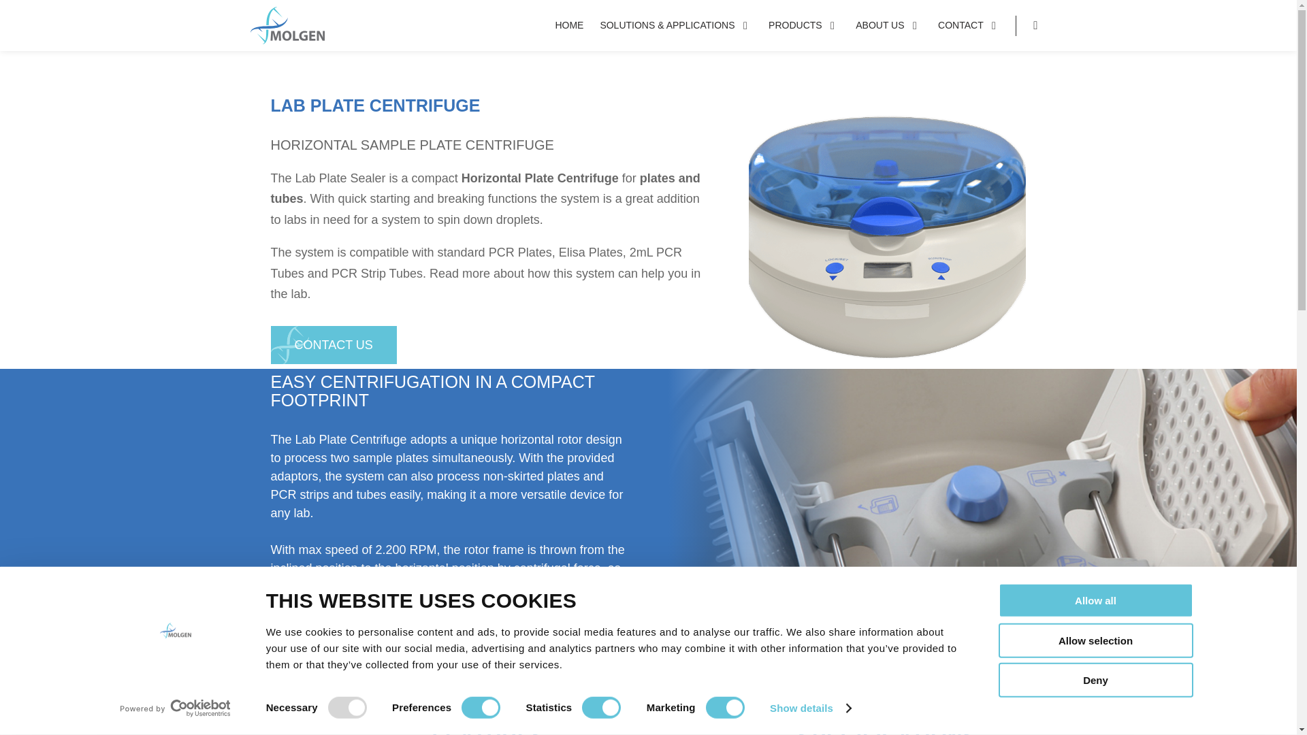 This screenshot has height=735, width=1307. Describe the element at coordinates (810, 708) in the screenshot. I see `Show details` at that location.